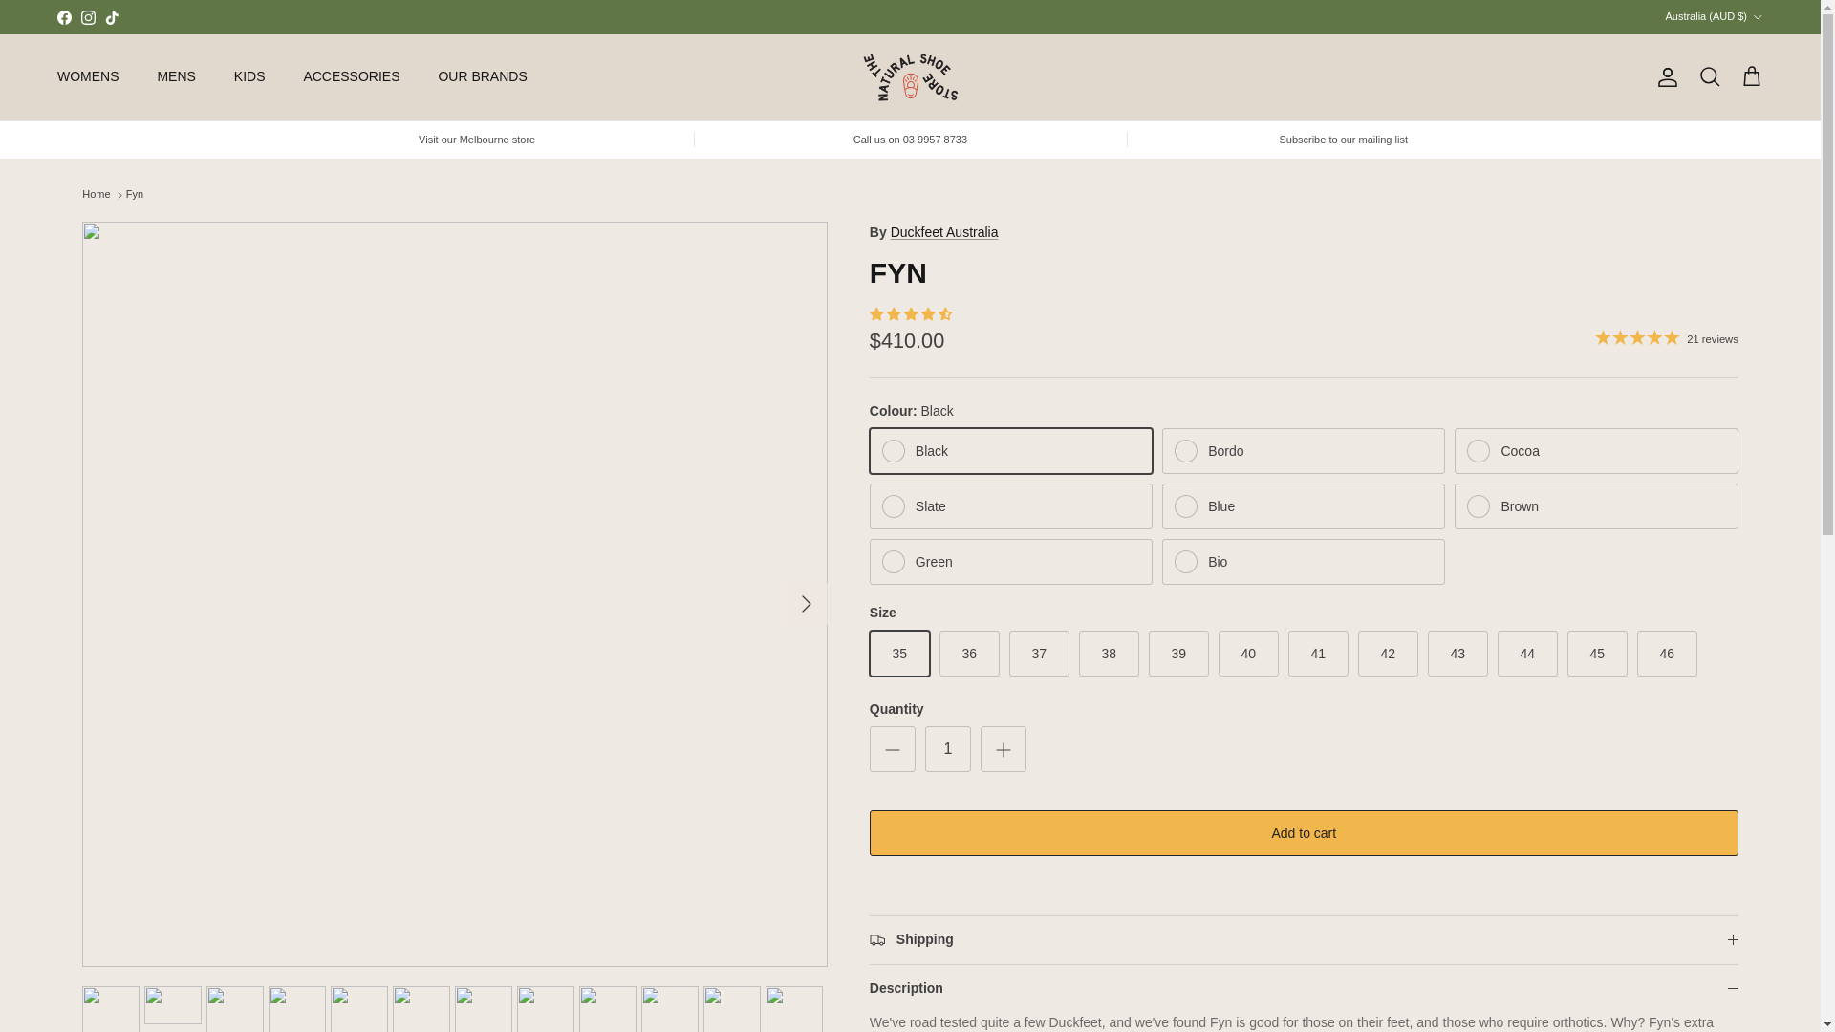  Describe the element at coordinates (1663, 76) in the screenshot. I see `Account` at that location.